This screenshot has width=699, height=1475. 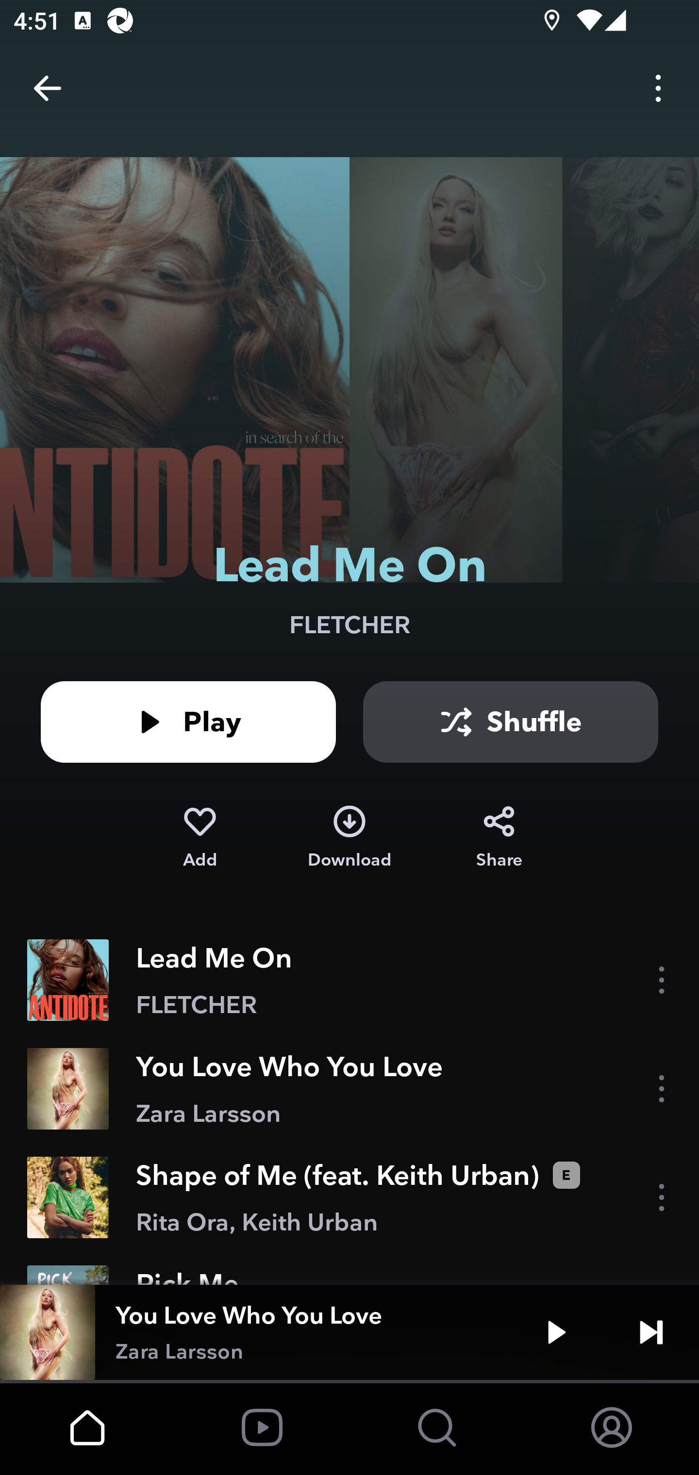 What do you see at coordinates (658, 88) in the screenshot?
I see `Options` at bounding box center [658, 88].